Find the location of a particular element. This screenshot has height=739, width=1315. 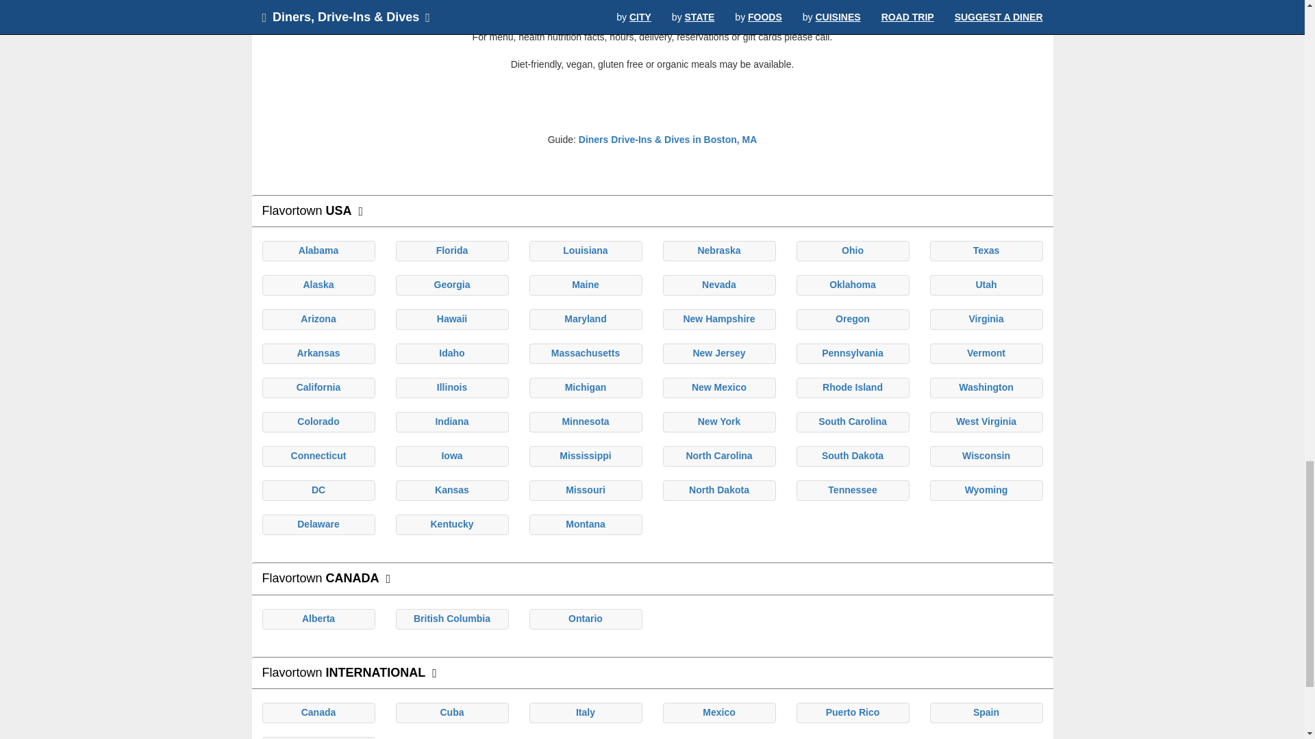

Minnesota is located at coordinates (585, 422).